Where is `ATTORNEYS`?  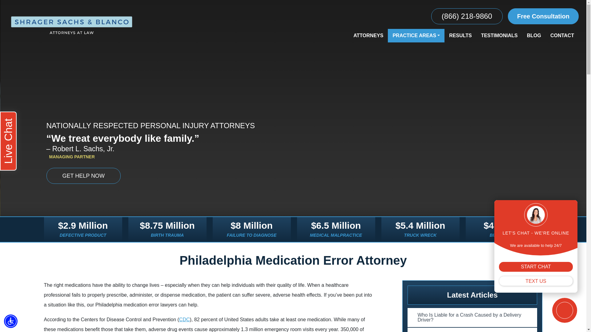
ATTORNEYS is located at coordinates (368, 36).